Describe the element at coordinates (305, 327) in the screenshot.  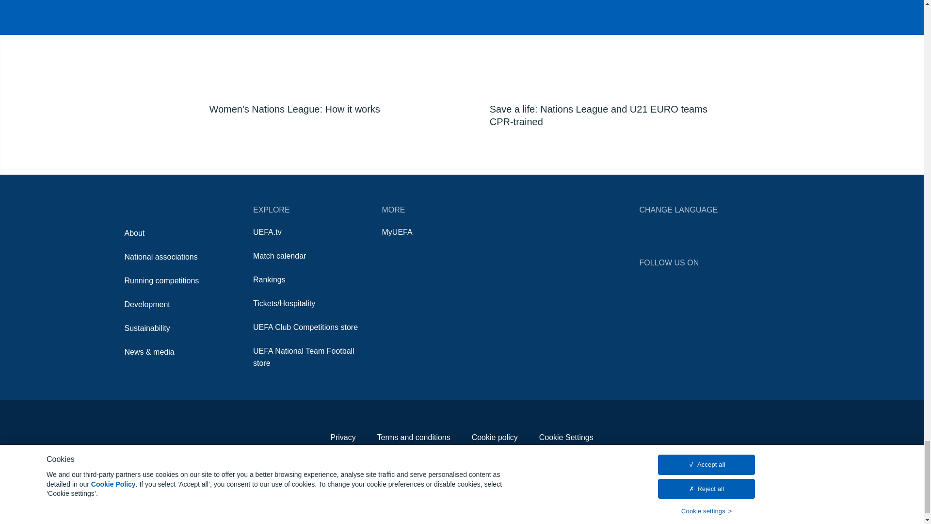
I see `UEFA Club Competitions store` at that location.